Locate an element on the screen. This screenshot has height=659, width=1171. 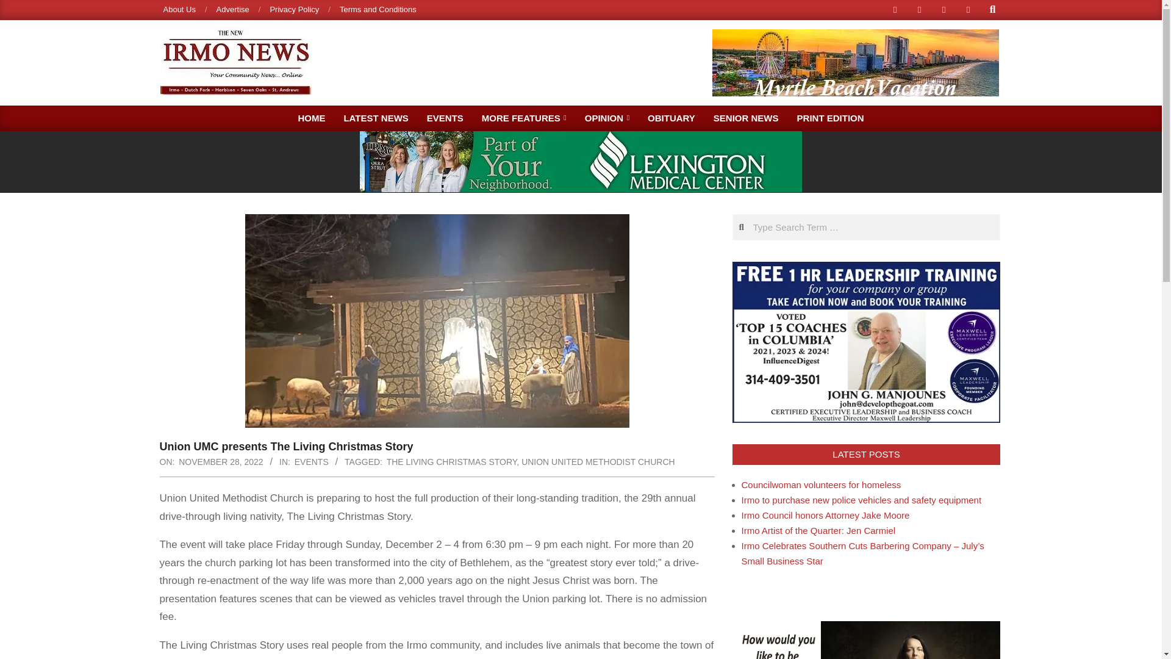
MORE FEATURES is located at coordinates (525, 118).